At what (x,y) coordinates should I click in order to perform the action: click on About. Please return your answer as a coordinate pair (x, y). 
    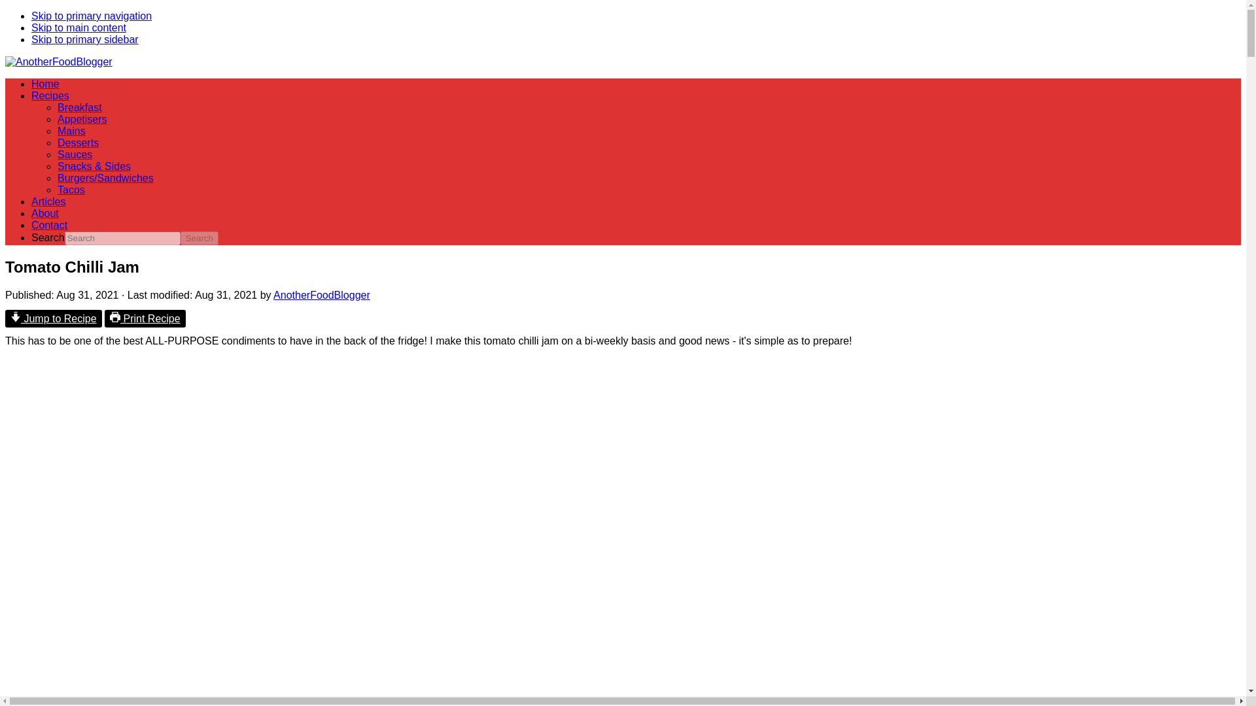
    Looking at the image, I should click on (45, 213).